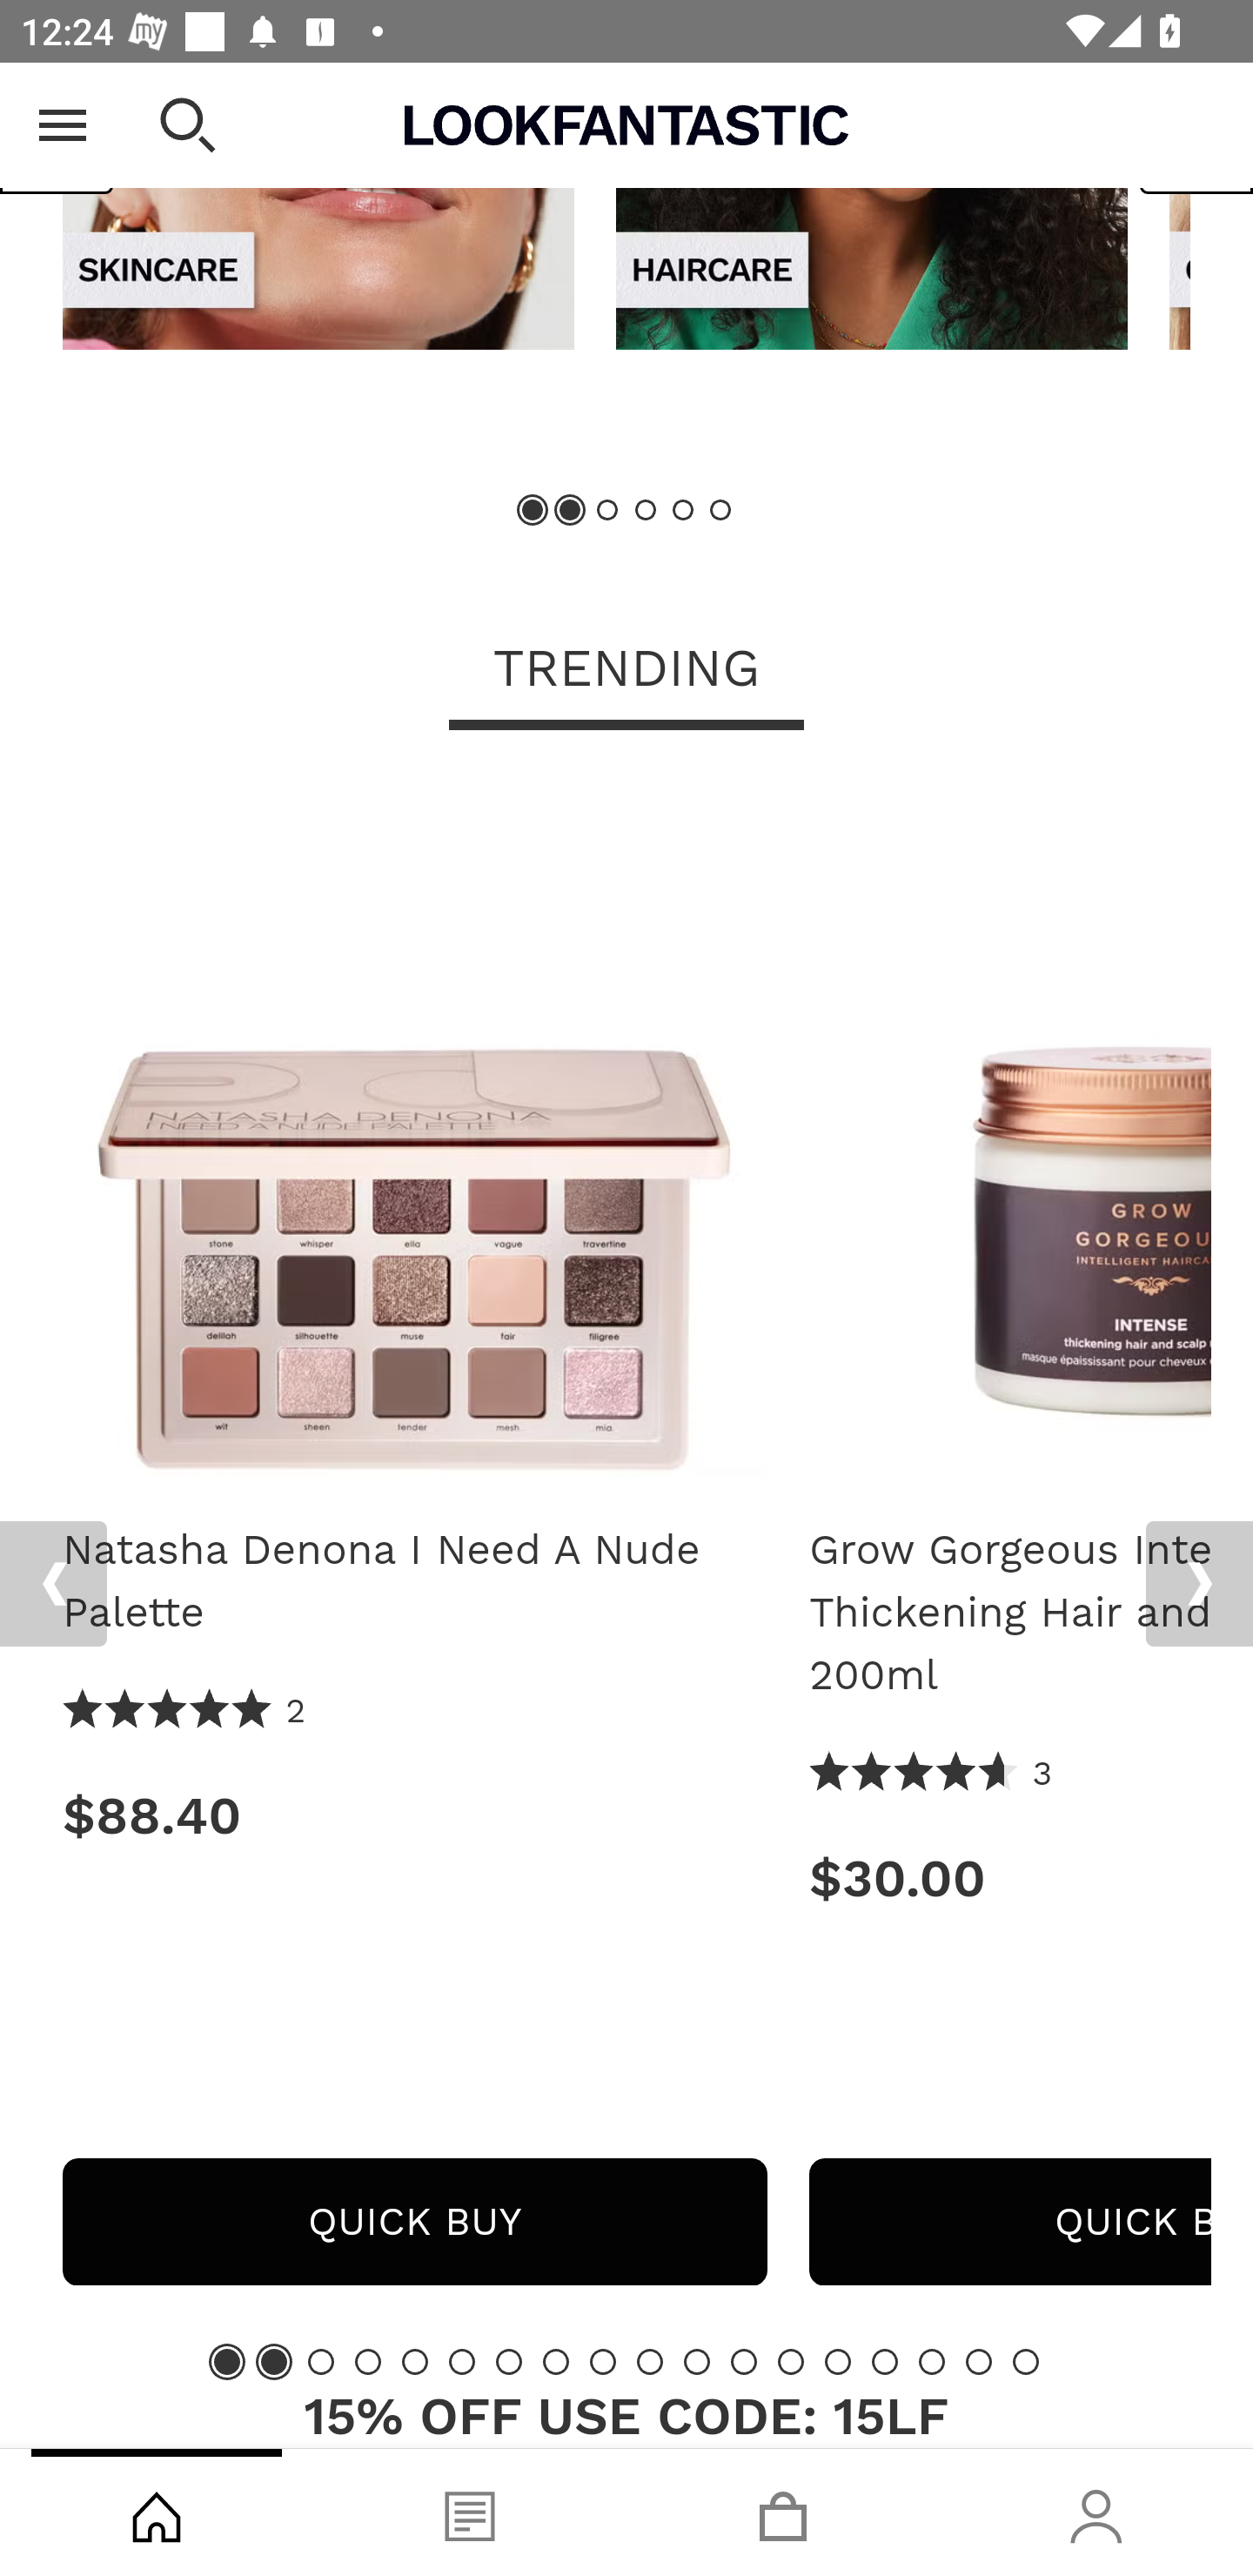 The height and width of the screenshot is (2576, 1253). What do you see at coordinates (509, 2360) in the screenshot?
I see `Slide 7` at bounding box center [509, 2360].